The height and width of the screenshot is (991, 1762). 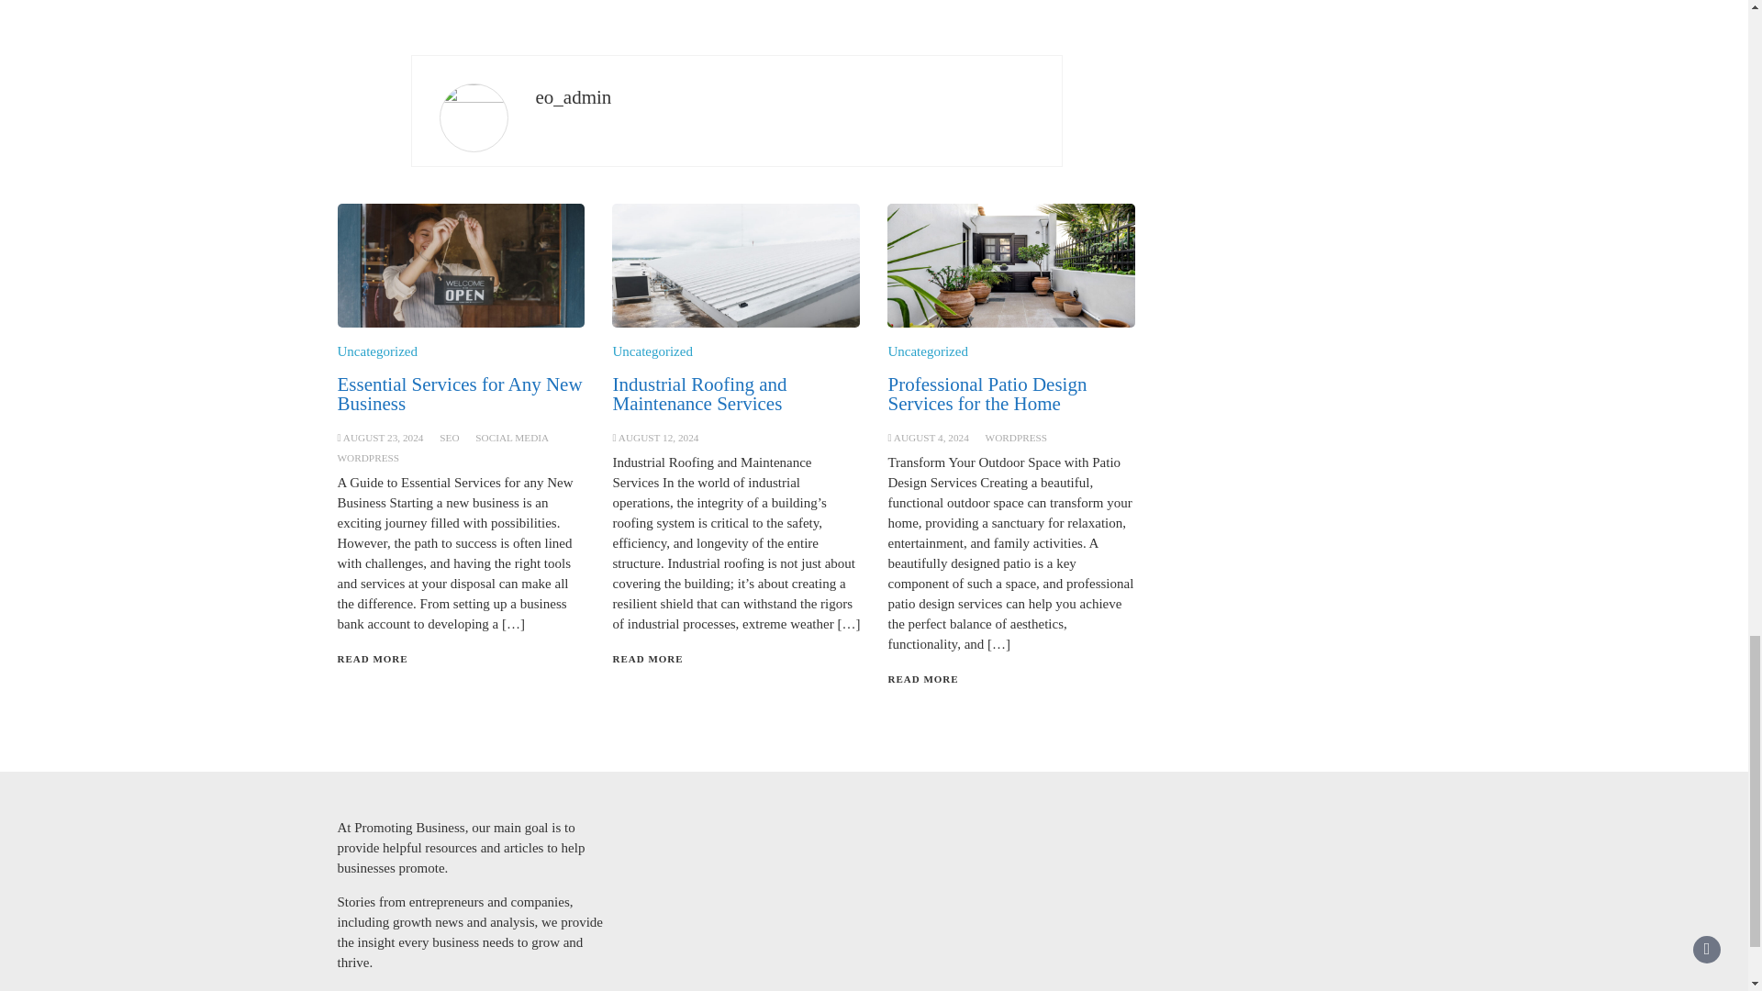 I want to click on AUGUST 4, 2024, so click(x=931, y=437).